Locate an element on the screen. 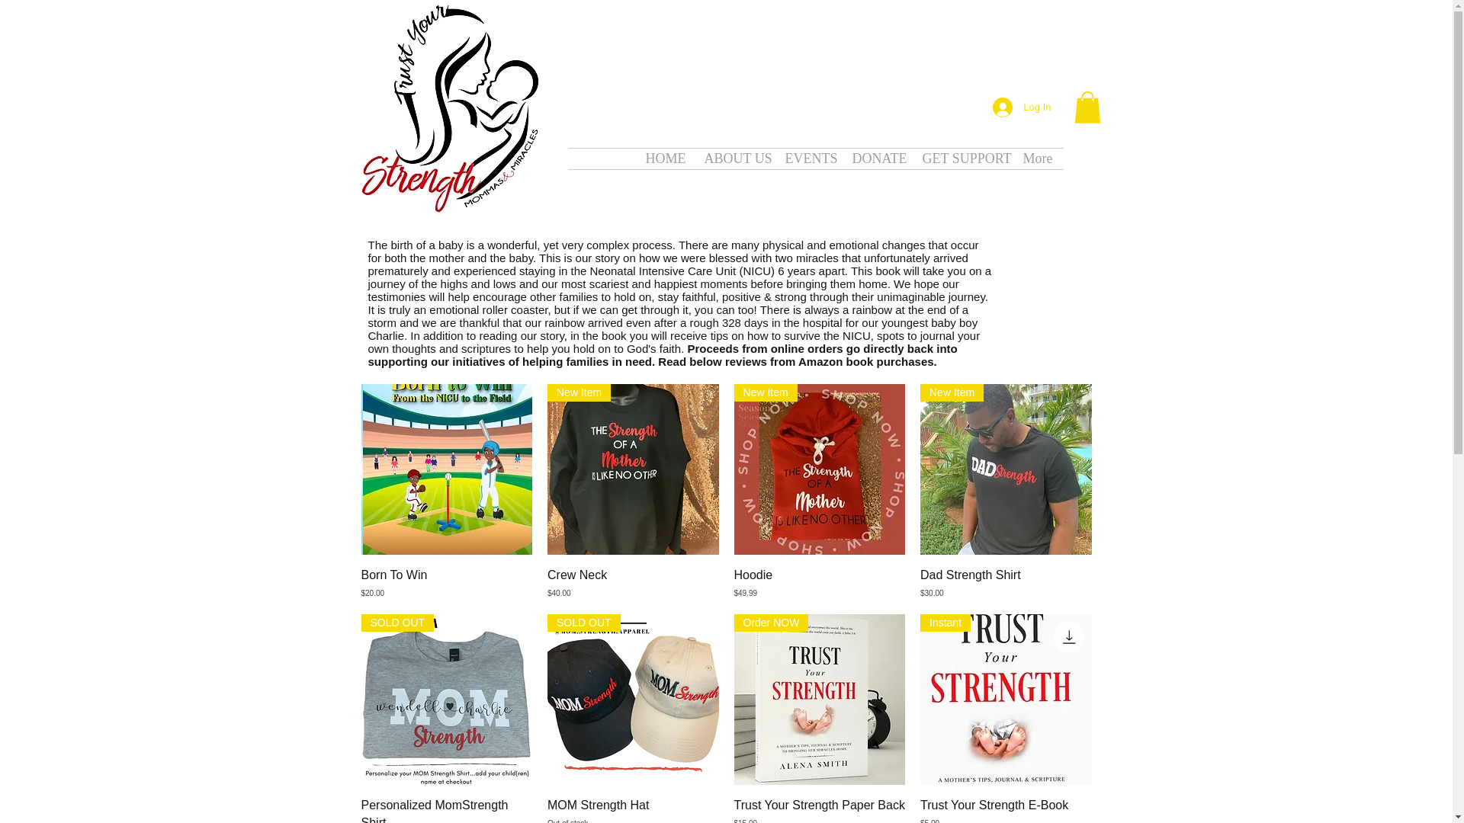 This screenshot has width=1464, height=823. Order NOW is located at coordinates (447, 810).